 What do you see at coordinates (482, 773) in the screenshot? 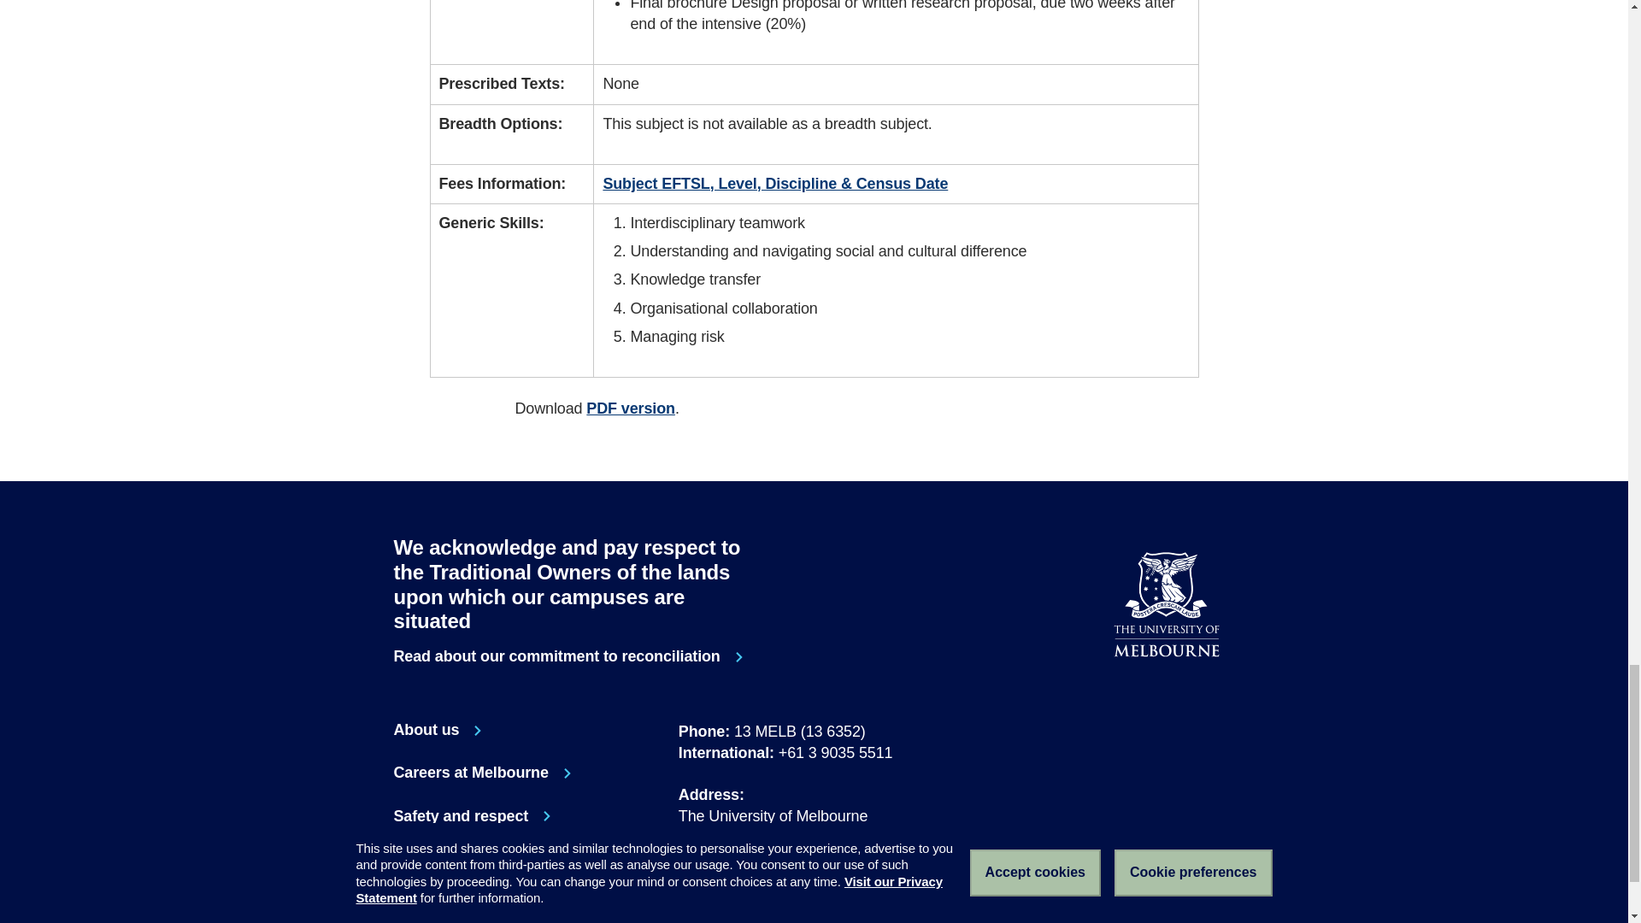
I see `Newsroom` at bounding box center [482, 773].